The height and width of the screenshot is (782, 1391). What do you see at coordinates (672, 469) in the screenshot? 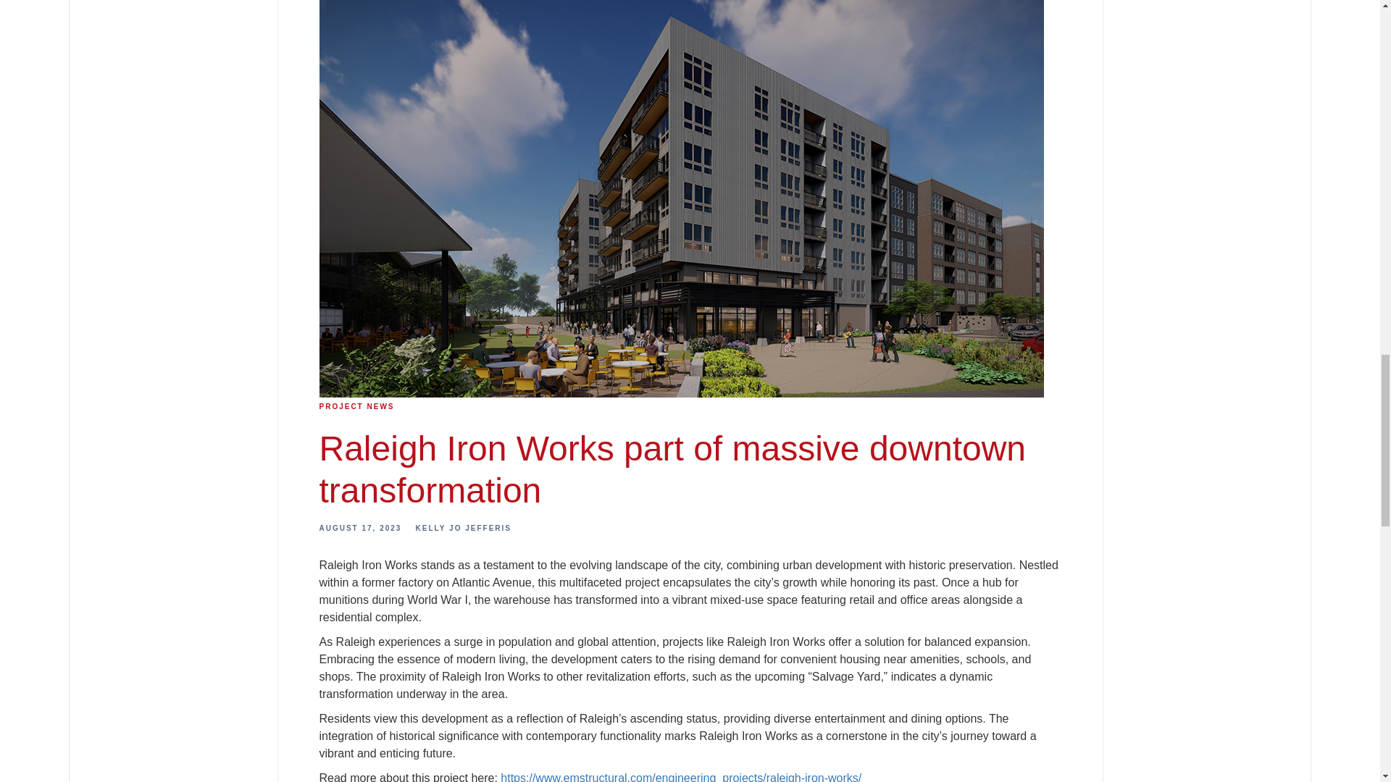
I see `Raleigh Iron Works part of massive downtown transformation` at bounding box center [672, 469].